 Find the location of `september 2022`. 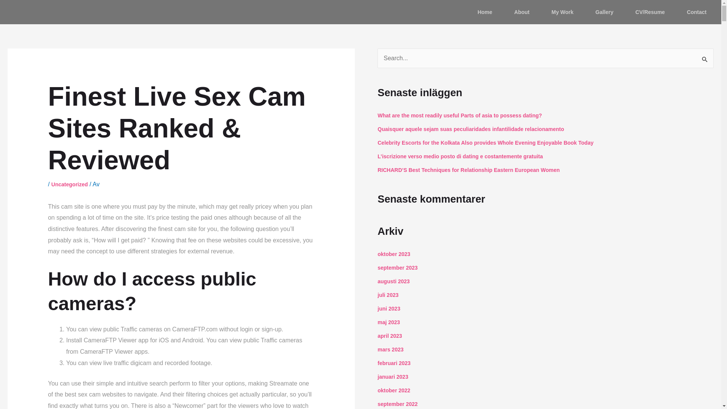

september 2022 is located at coordinates (397, 404).